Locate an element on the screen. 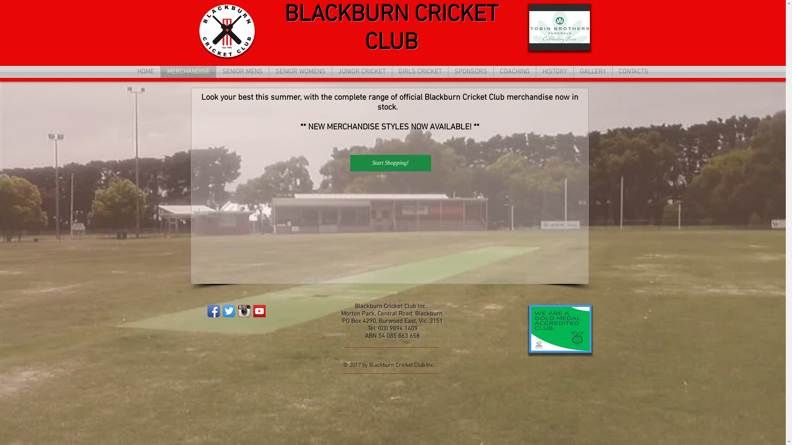  COACHING is located at coordinates (515, 72).